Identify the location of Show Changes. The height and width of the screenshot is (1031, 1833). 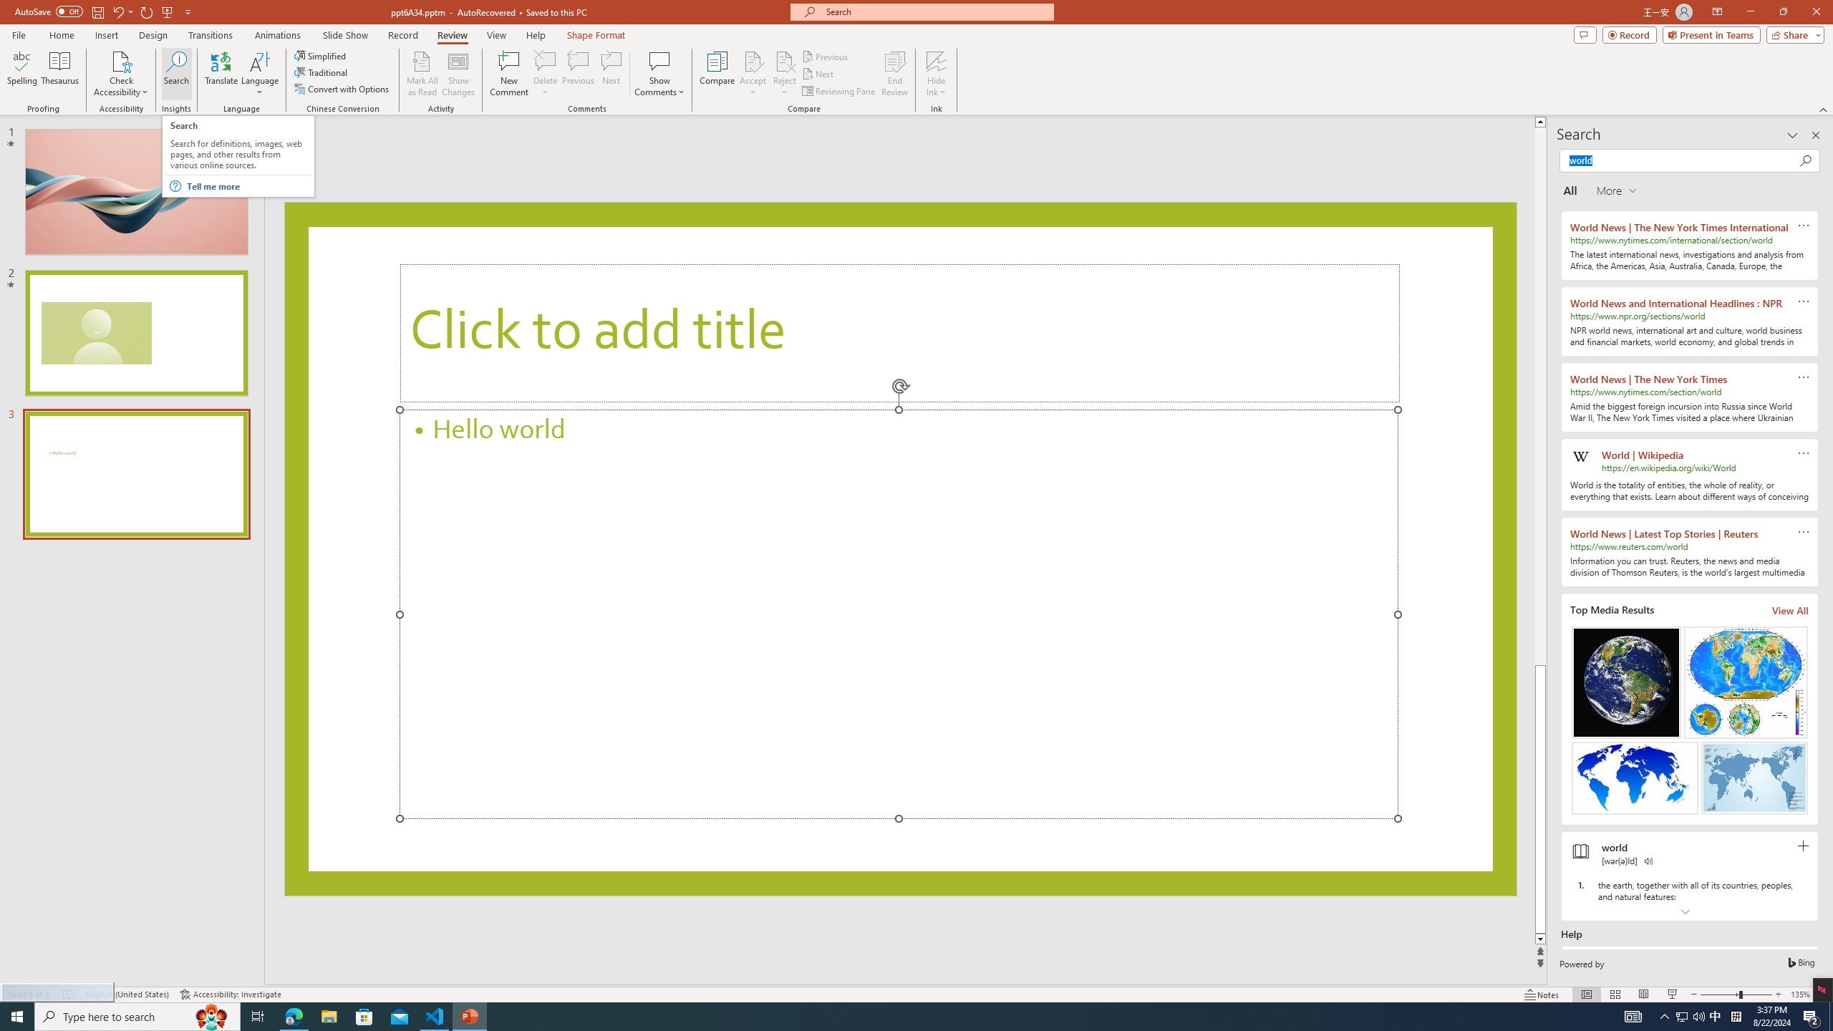
(458, 74).